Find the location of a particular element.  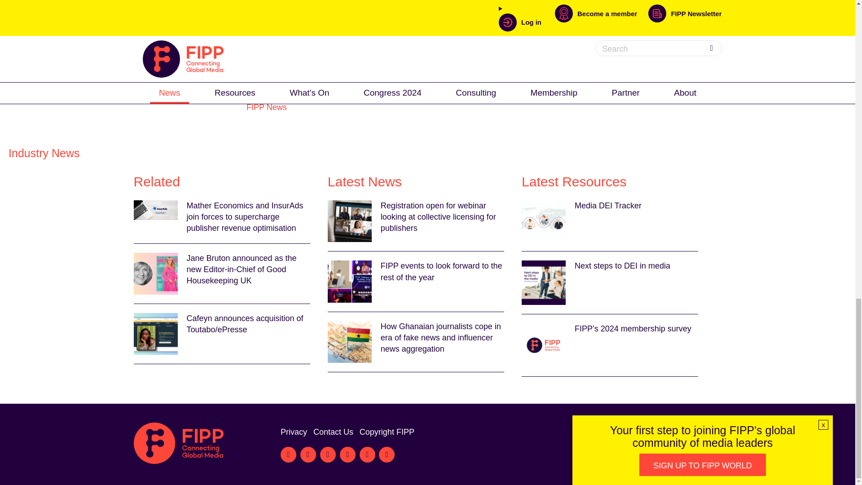

FIPP News is located at coordinates (267, 107).